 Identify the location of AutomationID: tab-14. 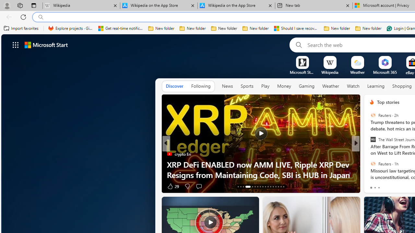
(241, 186).